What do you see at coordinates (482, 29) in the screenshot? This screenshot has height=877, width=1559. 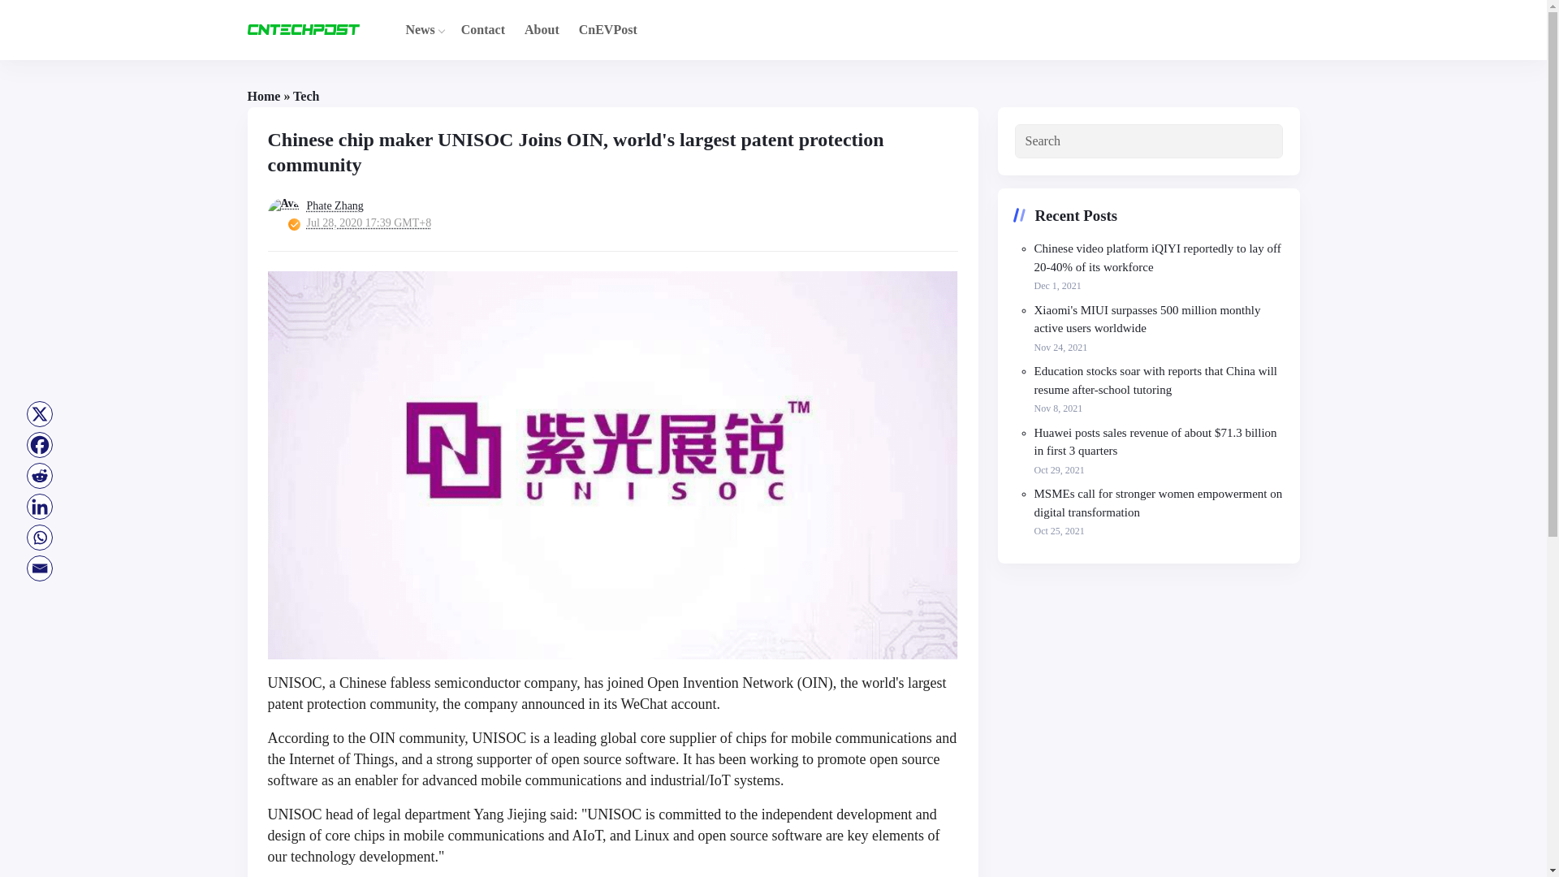 I see `Contact` at bounding box center [482, 29].